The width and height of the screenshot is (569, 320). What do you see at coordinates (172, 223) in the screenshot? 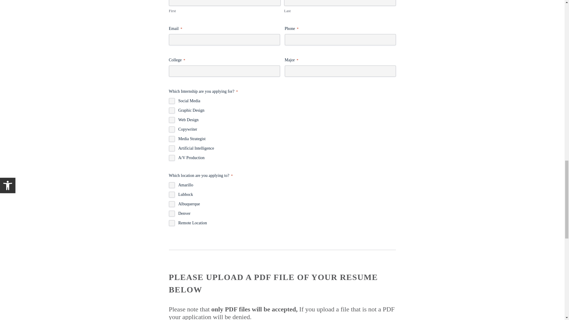
I see `Remote Location` at bounding box center [172, 223].